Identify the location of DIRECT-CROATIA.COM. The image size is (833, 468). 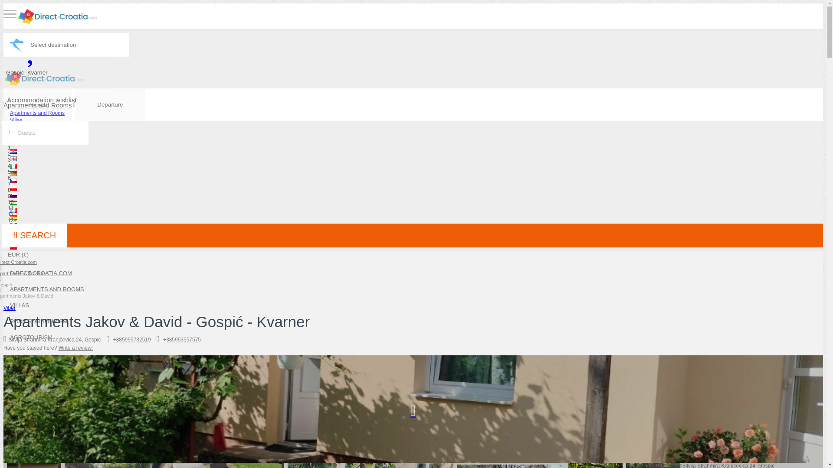
(41, 273).